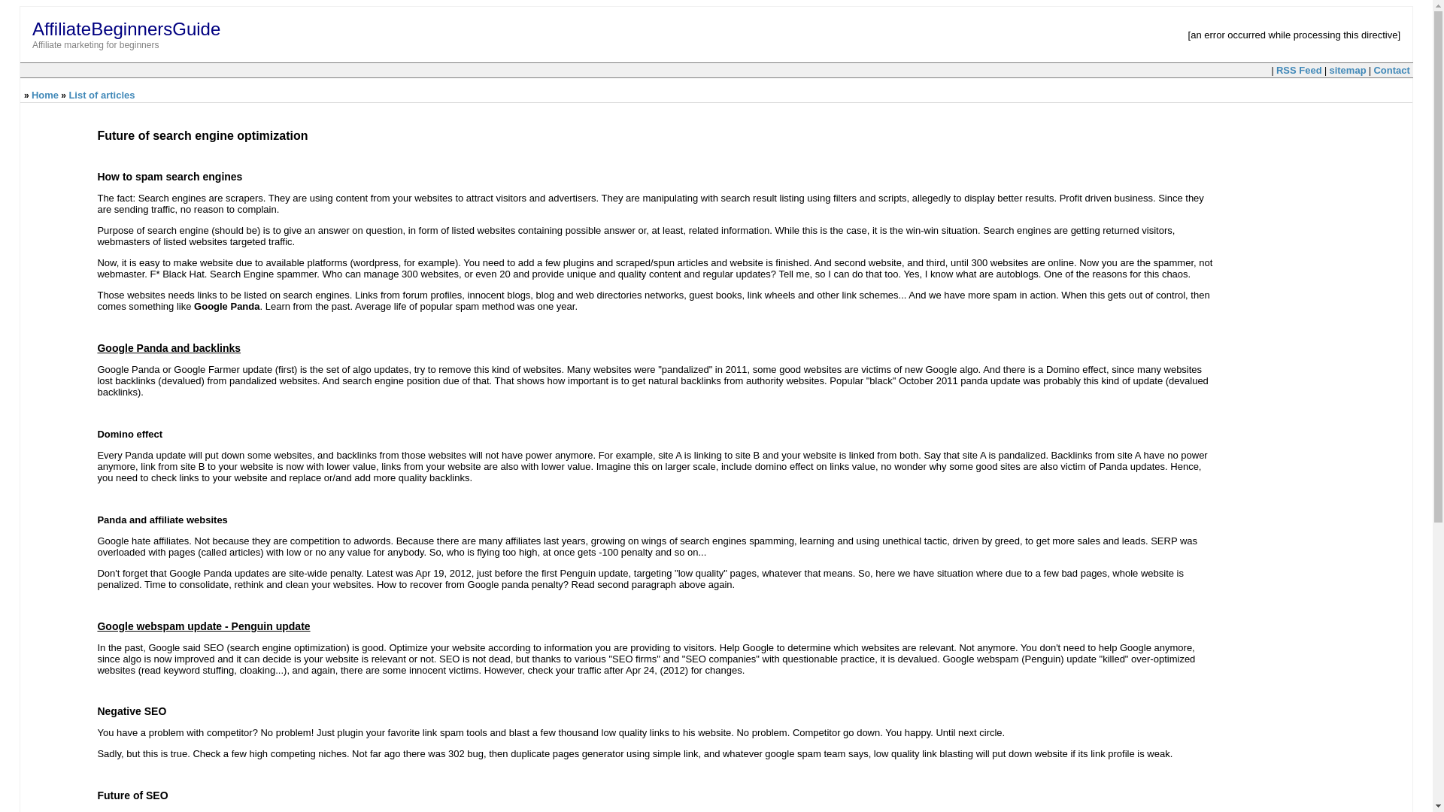 Image resolution: width=1444 pixels, height=812 pixels. Describe the element at coordinates (101, 95) in the screenshot. I see `List of articles` at that location.